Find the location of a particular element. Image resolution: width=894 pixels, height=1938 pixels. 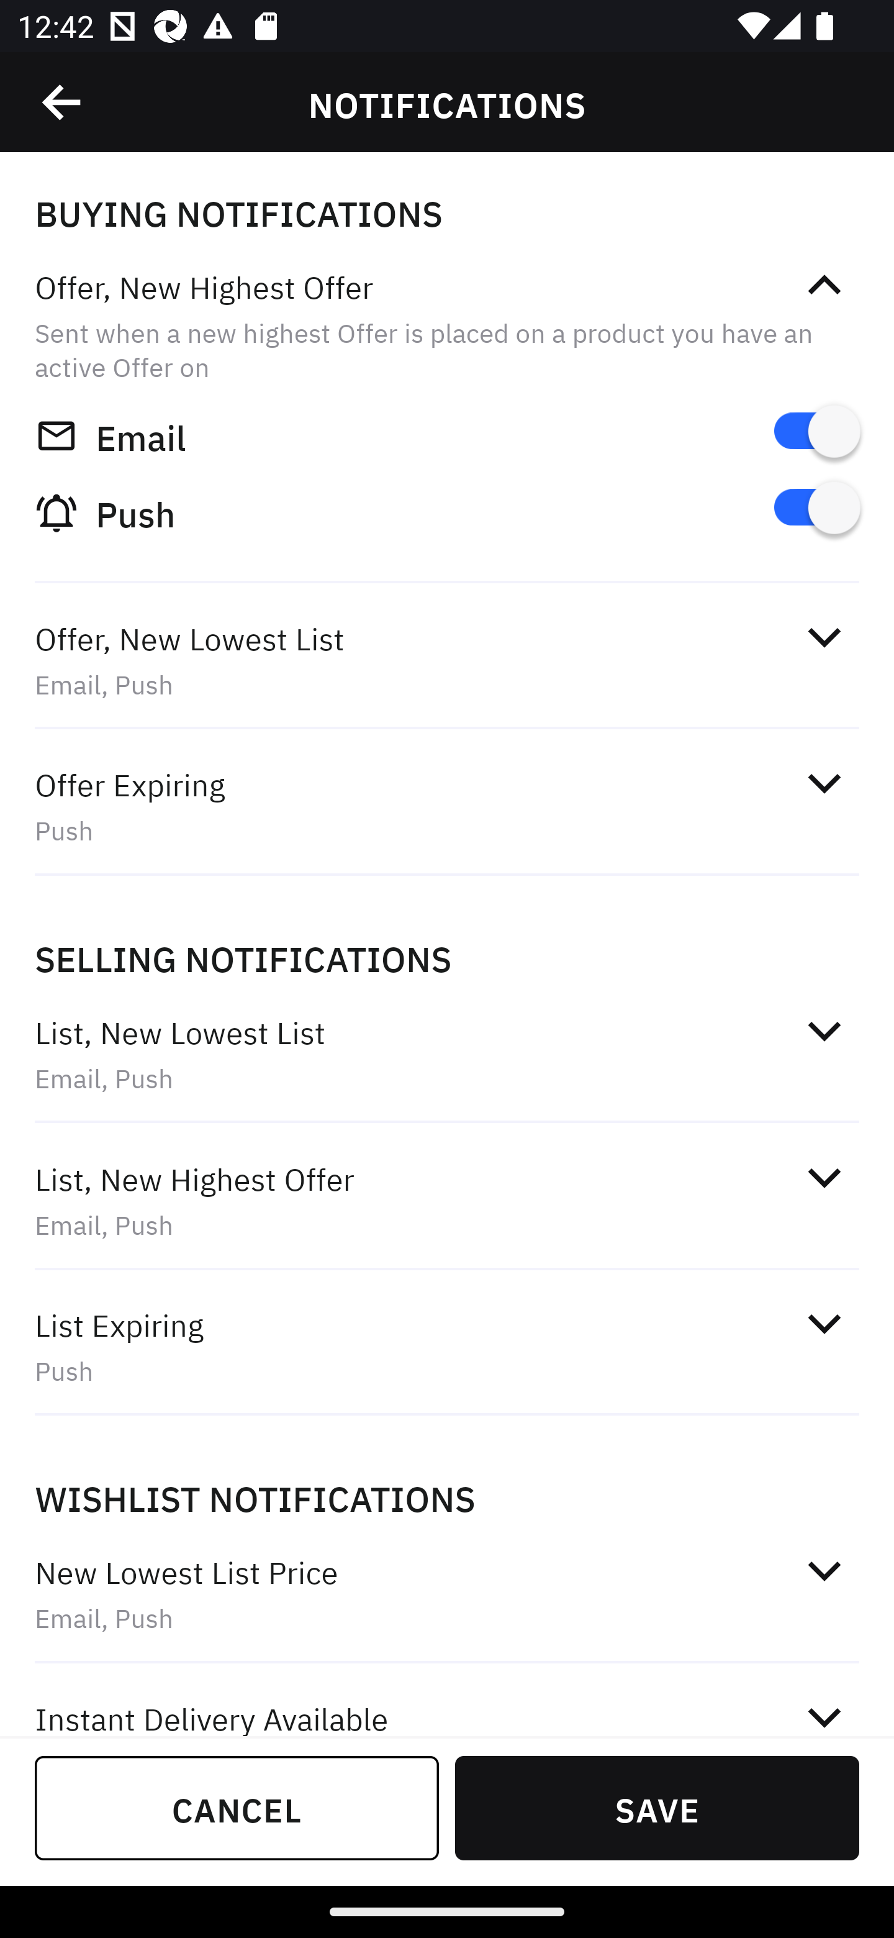

List, New Lowest List  Email, Push is located at coordinates (447, 1053).